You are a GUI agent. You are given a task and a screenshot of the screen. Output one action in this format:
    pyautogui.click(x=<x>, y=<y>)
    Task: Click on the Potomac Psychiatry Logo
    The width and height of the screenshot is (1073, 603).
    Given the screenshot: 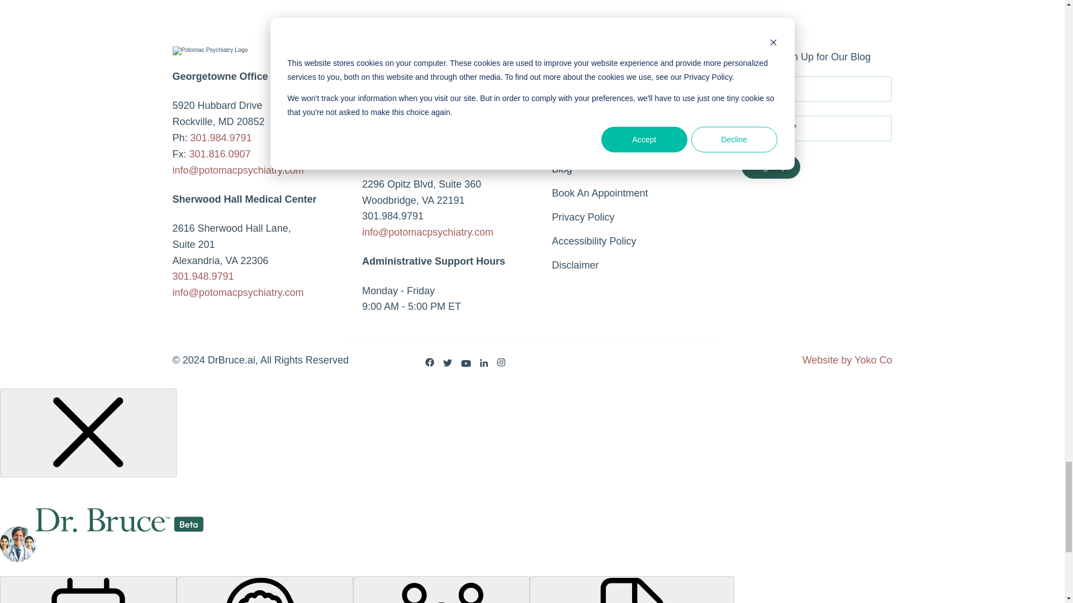 What is the action you would take?
    pyautogui.click(x=210, y=51)
    